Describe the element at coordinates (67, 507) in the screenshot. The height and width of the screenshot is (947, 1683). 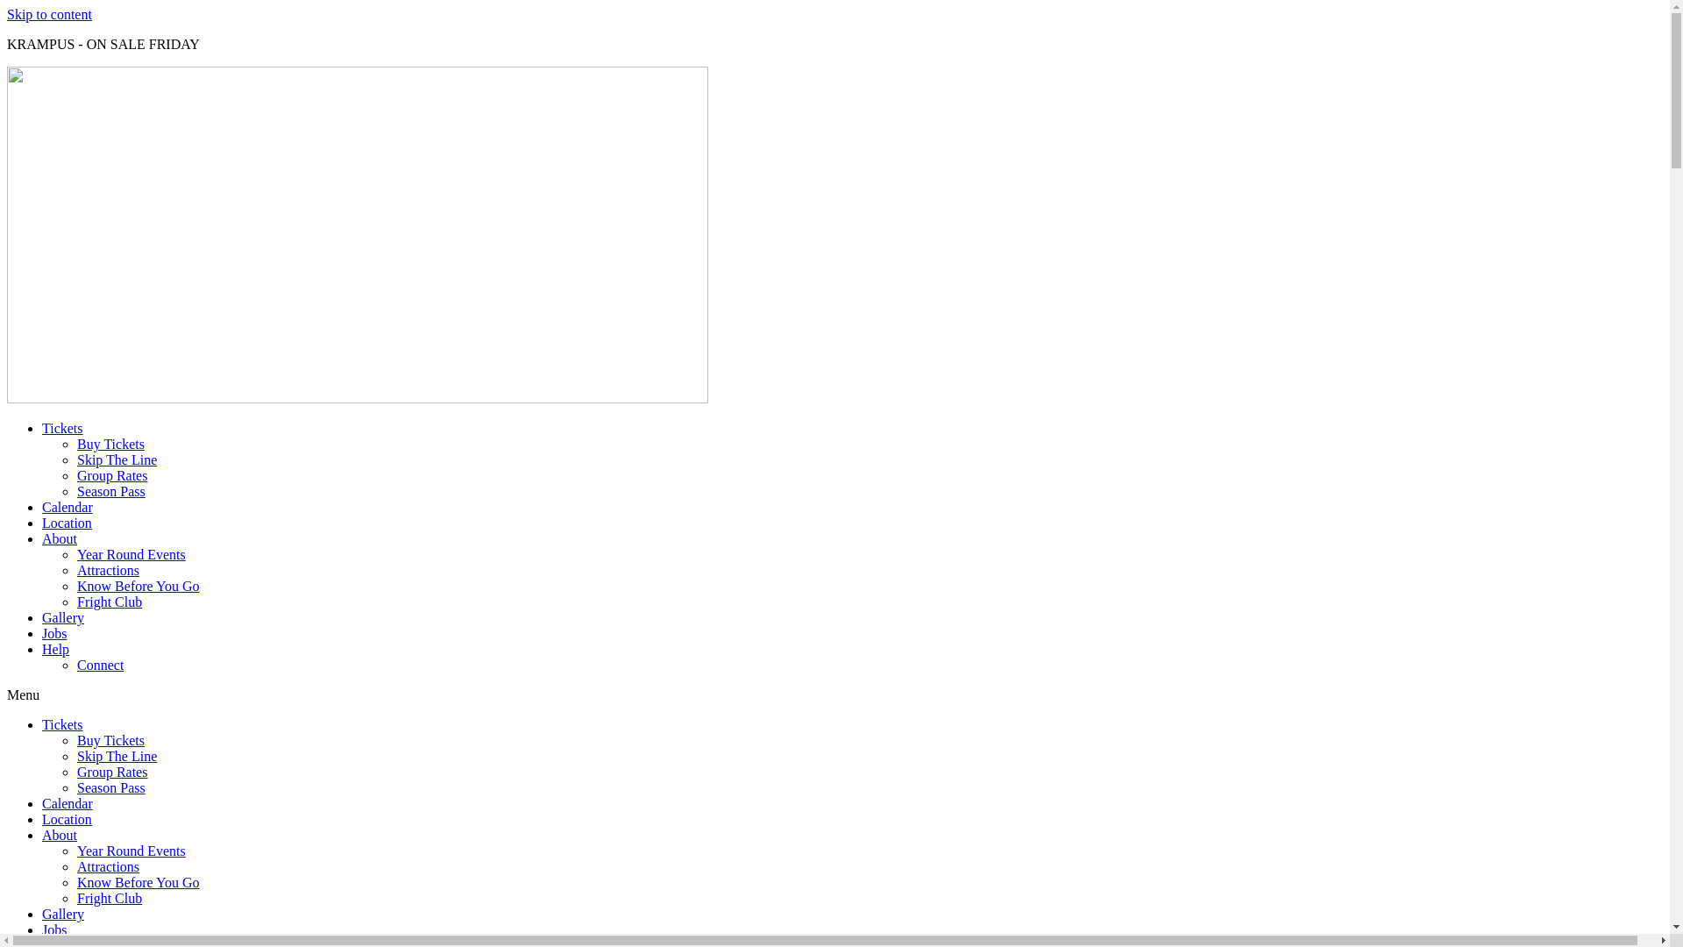
I see `Calendar` at that location.